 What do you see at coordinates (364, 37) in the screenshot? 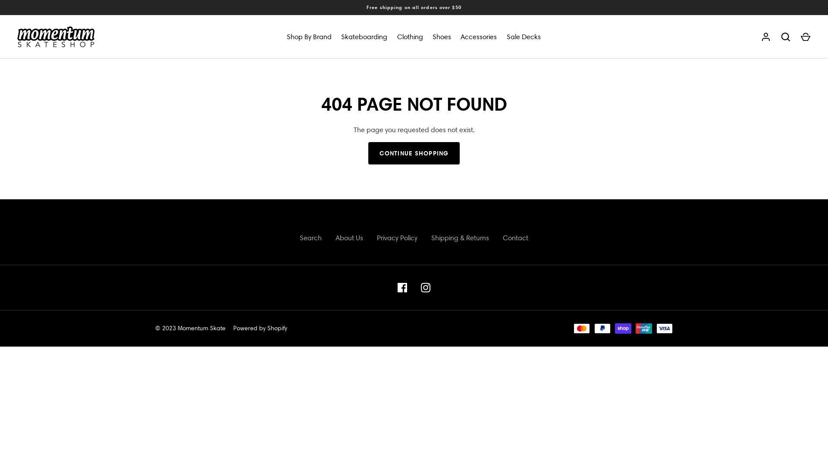
I see `Skateboarding` at bounding box center [364, 37].